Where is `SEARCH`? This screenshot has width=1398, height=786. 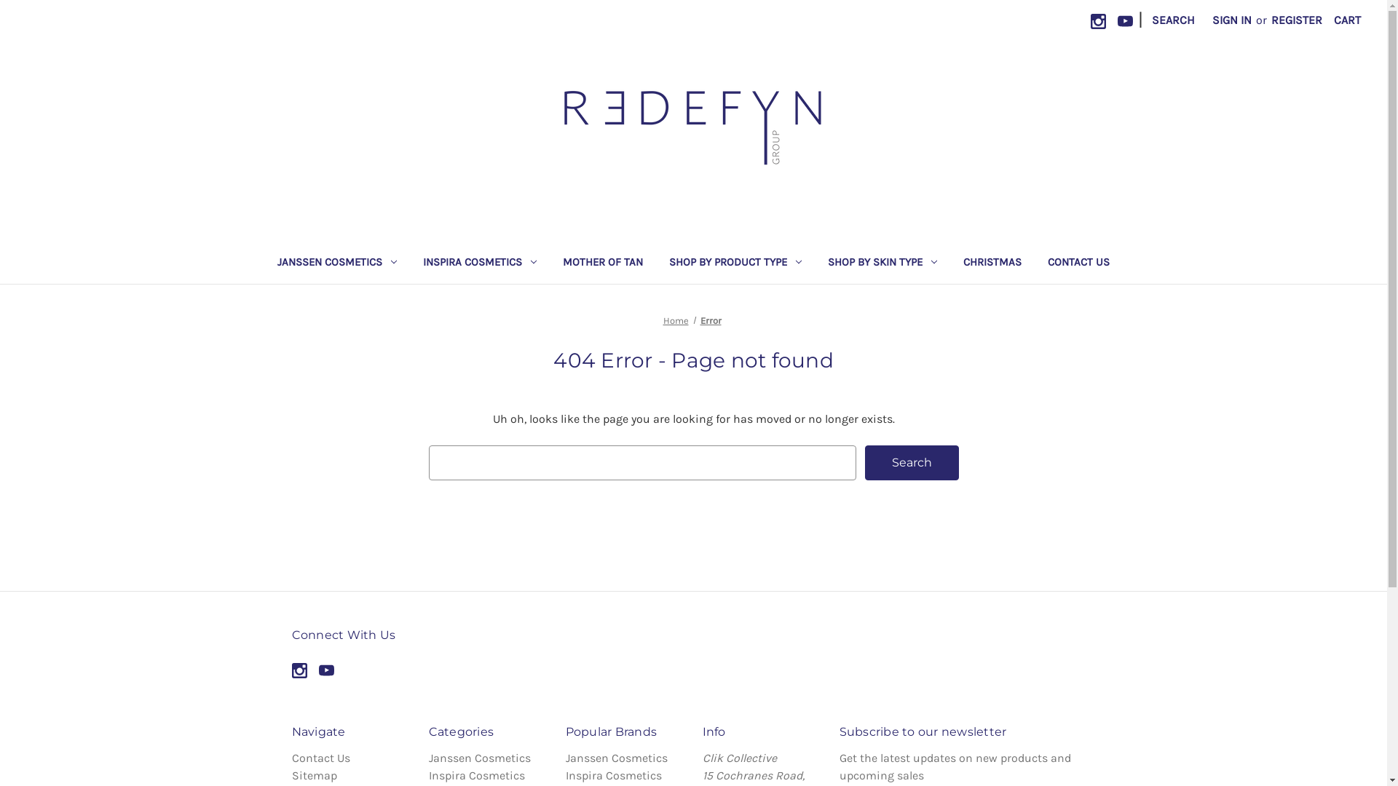
SEARCH is located at coordinates (1174, 20).